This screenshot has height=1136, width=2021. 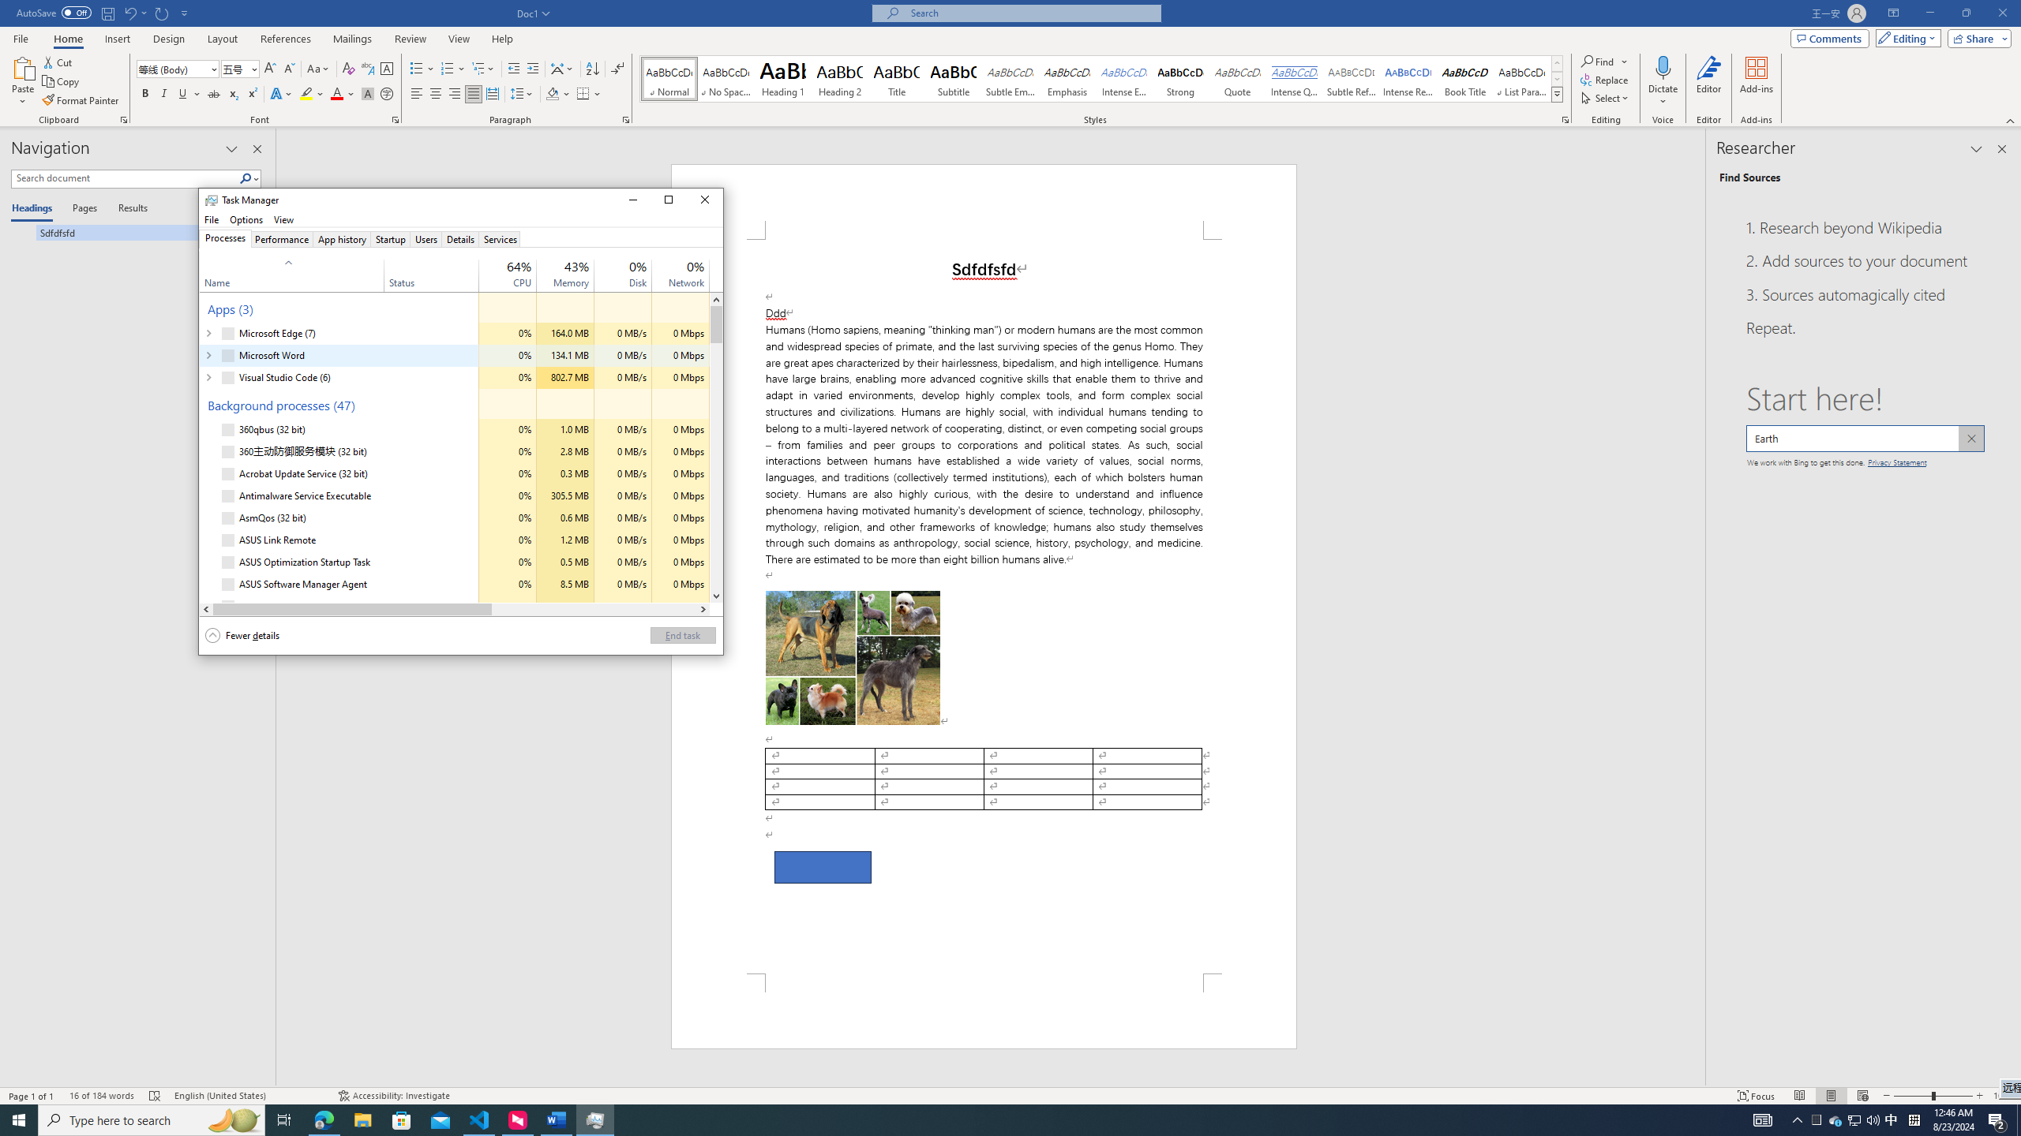 What do you see at coordinates (1892, 1120) in the screenshot?
I see `Subtle Emphasis` at bounding box center [1892, 1120].